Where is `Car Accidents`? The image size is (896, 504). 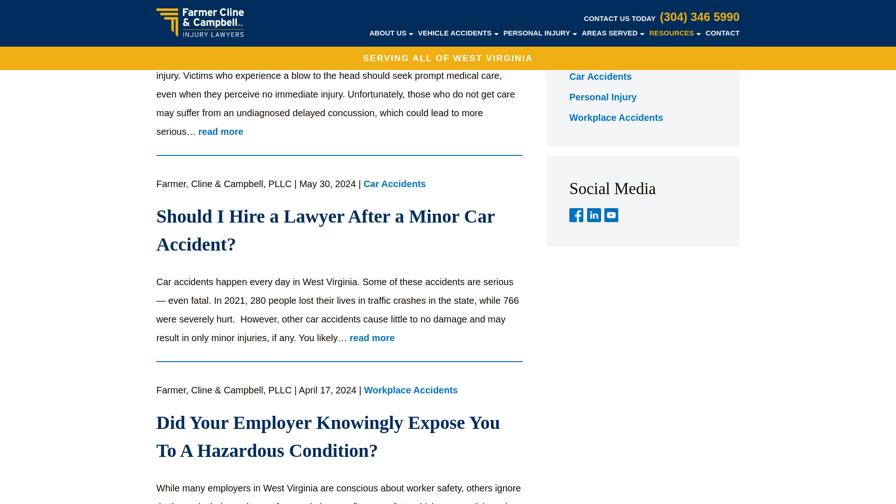 Car Accidents is located at coordinates (395, 185).